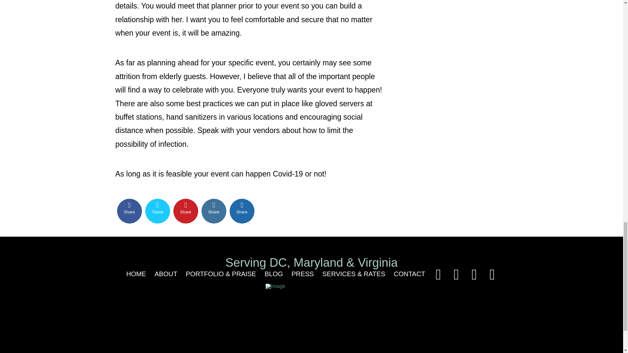 The image size is (628, 353). I want to click on Share on Facebook, so click(129, 211).